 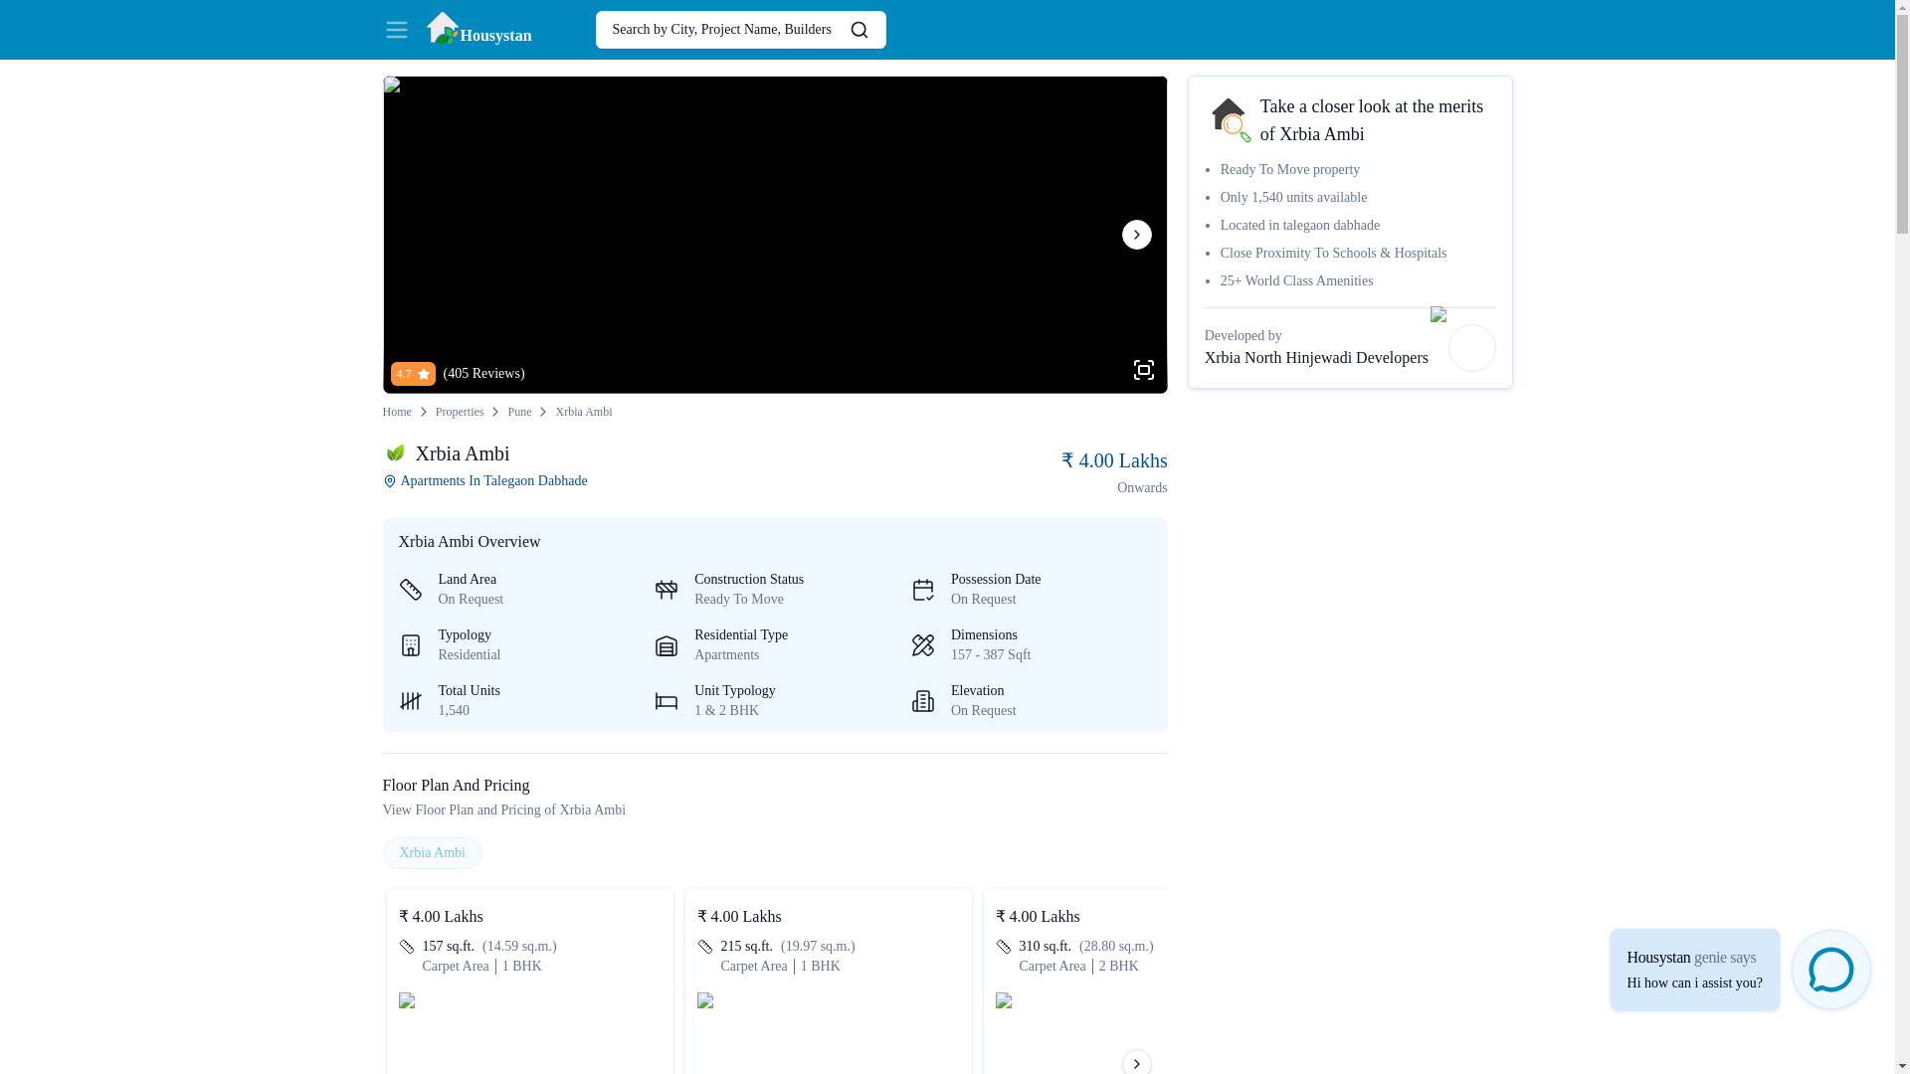 What do you see at coordinates (396, 29) in the screenshot?
I see `Search properties` at bounding box center [396, 29].